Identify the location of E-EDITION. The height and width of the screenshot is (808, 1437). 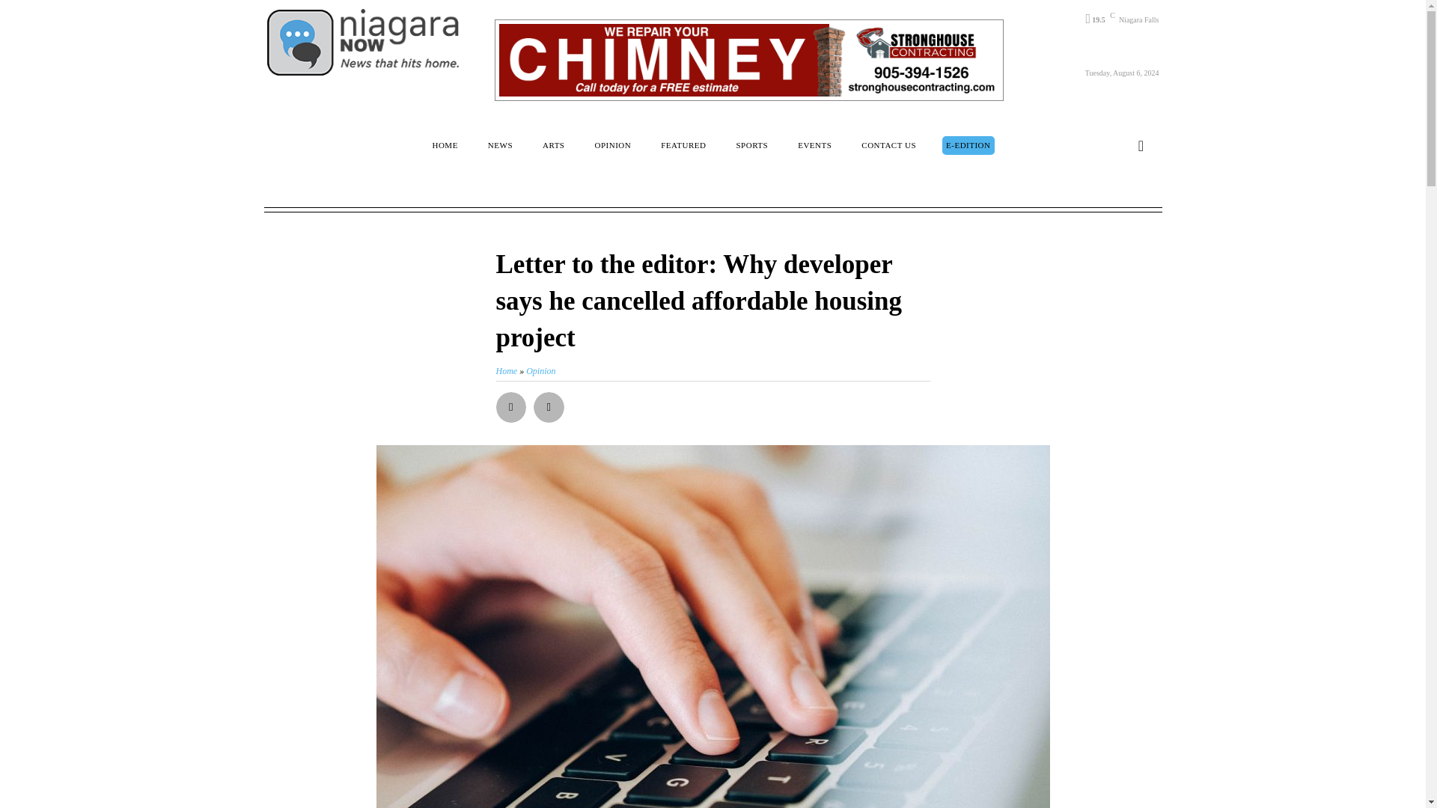
(968, 145).